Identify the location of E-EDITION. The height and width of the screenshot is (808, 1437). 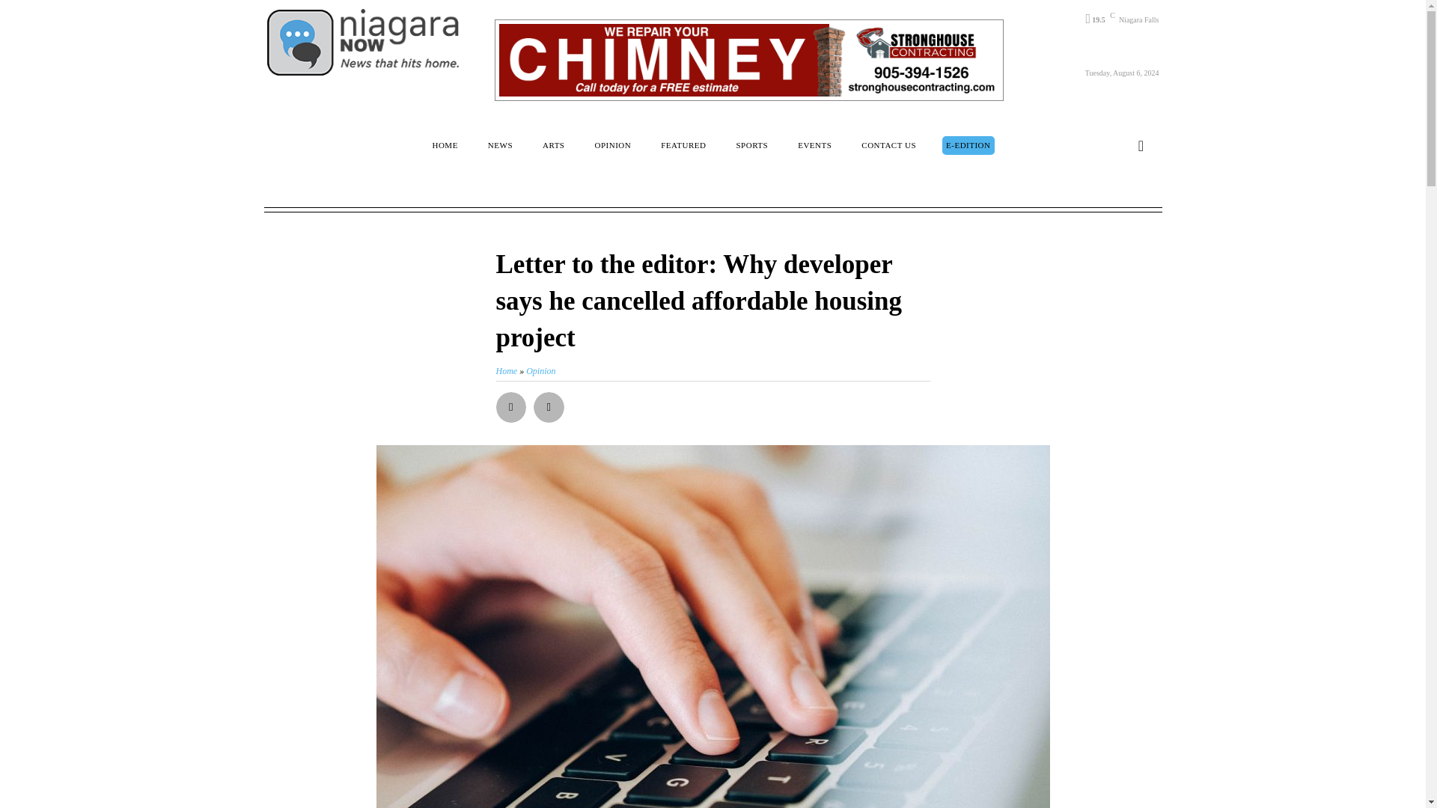
(968, 145).